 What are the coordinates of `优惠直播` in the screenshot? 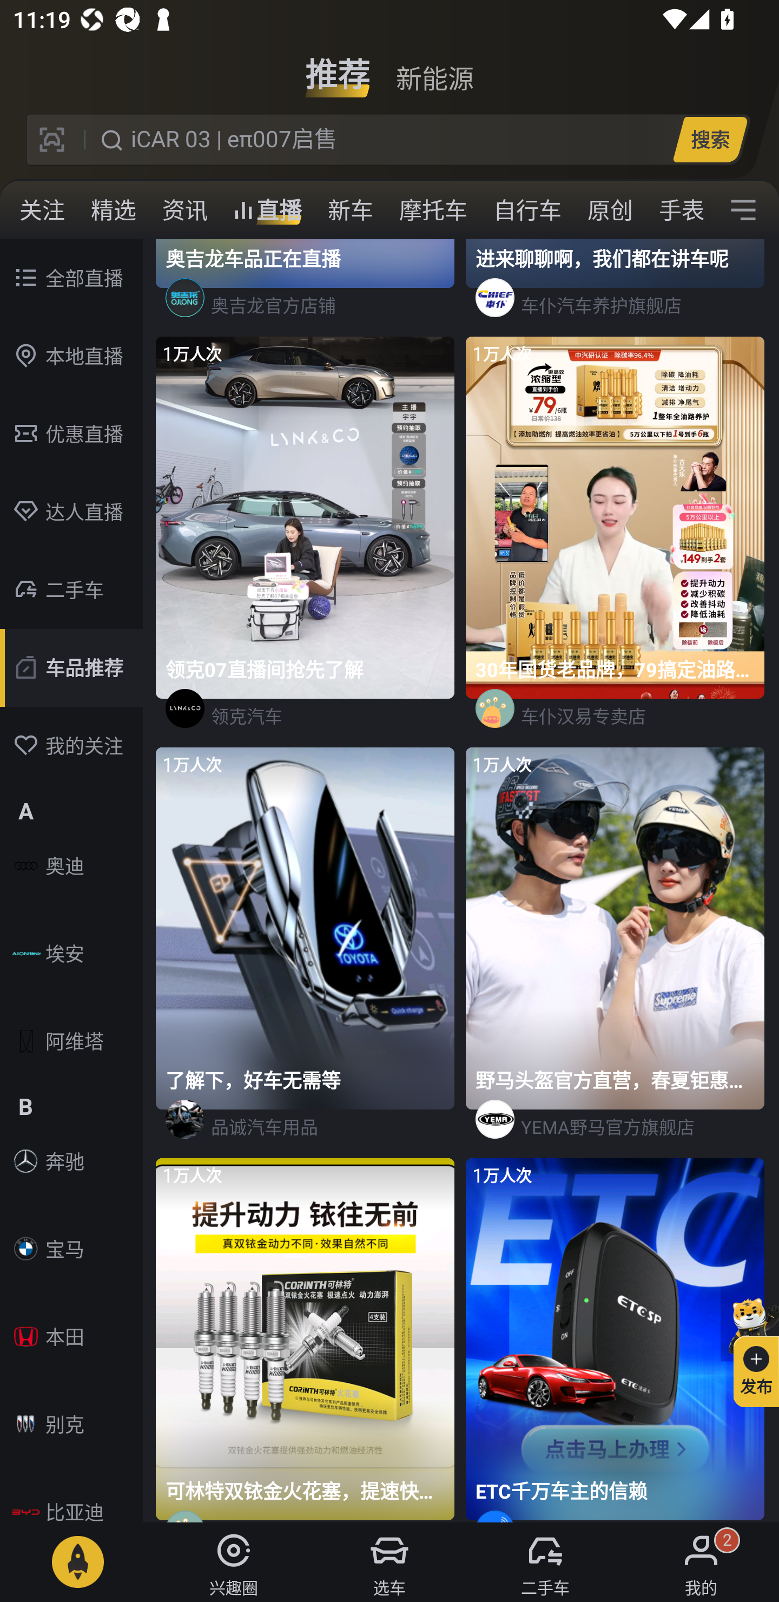 It's located at (71, 434).